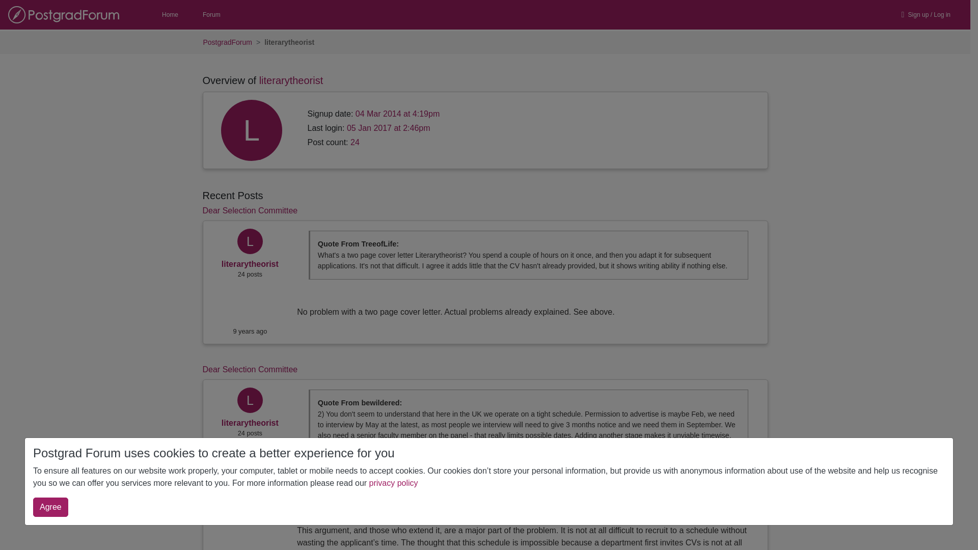  Describe the element at coordinates (170, 15) in the screenshot. I see `Home` at that location.